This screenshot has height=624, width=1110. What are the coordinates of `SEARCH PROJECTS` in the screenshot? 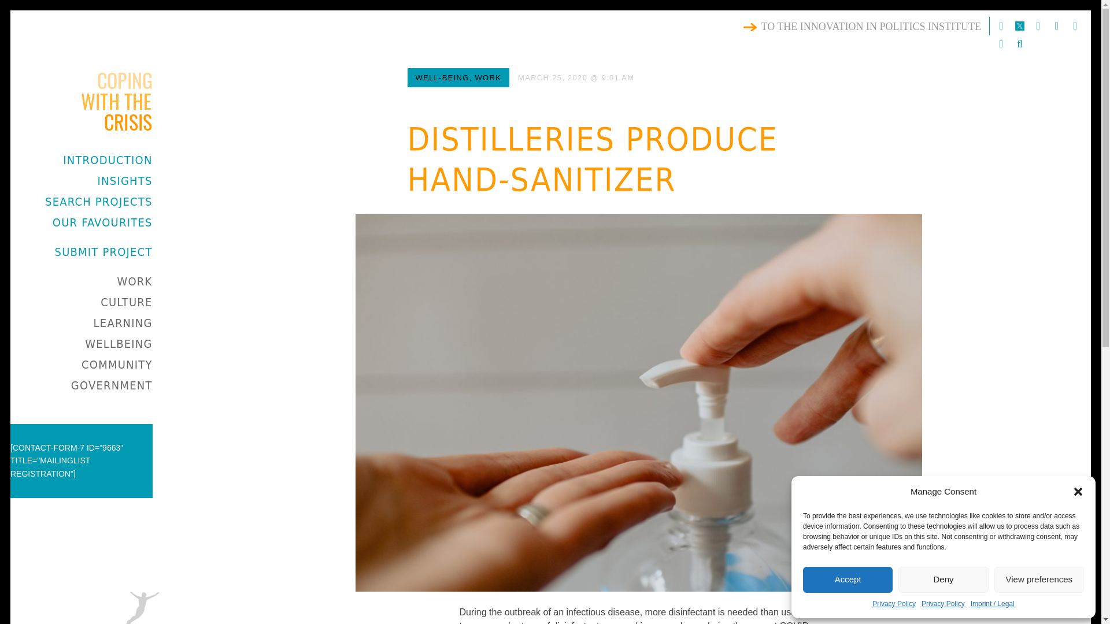 It's located at (98, 201).